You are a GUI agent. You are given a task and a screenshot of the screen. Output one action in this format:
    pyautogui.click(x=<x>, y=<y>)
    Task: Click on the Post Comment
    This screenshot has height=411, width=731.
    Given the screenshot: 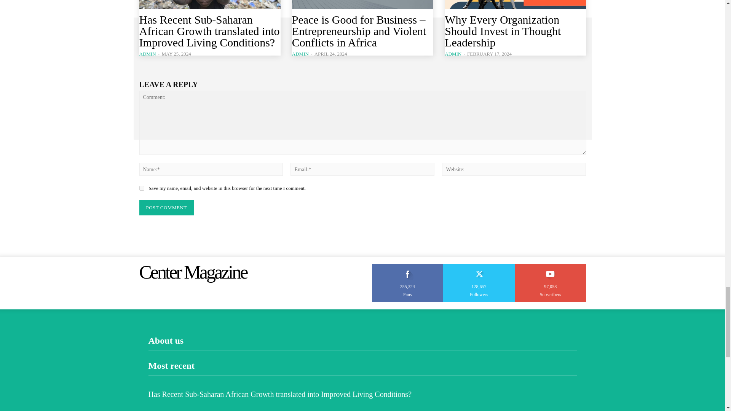 What is the action you would take?
    pyautogui.click(x=166, y=207)
    